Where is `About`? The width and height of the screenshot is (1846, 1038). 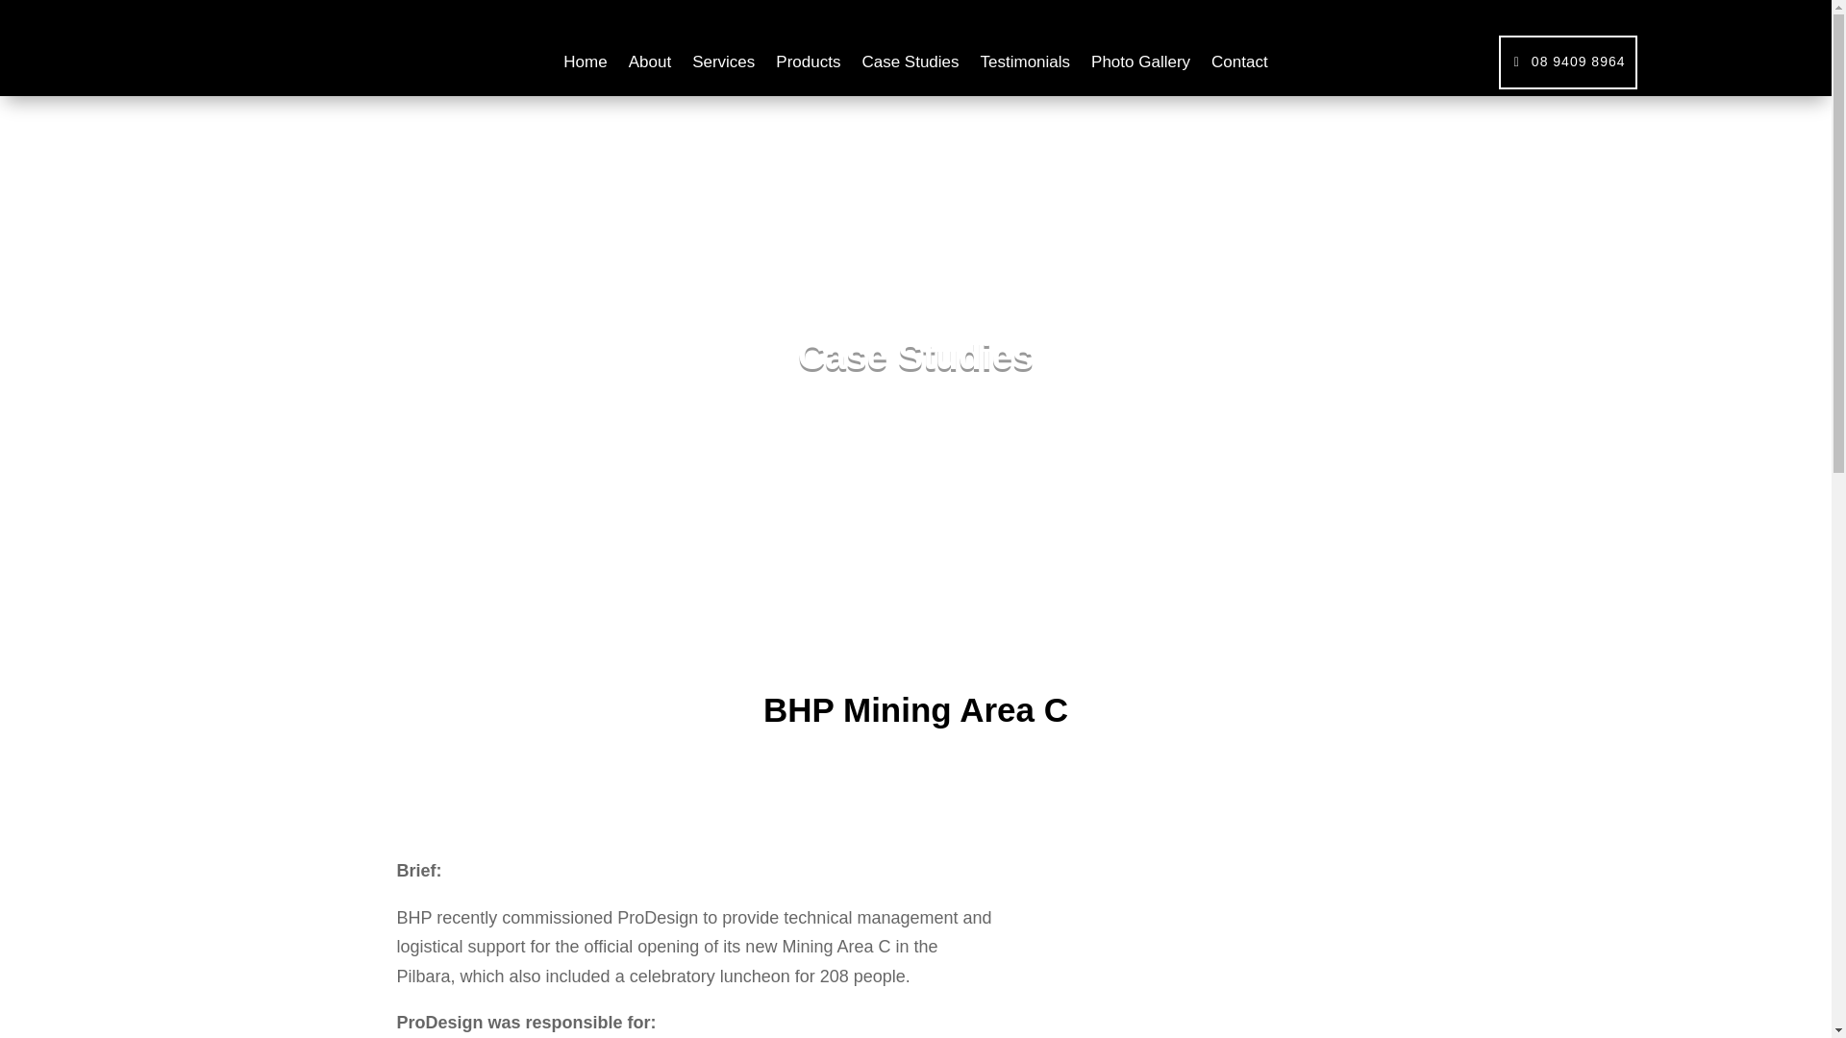
About is located at coordinates (650, 65).